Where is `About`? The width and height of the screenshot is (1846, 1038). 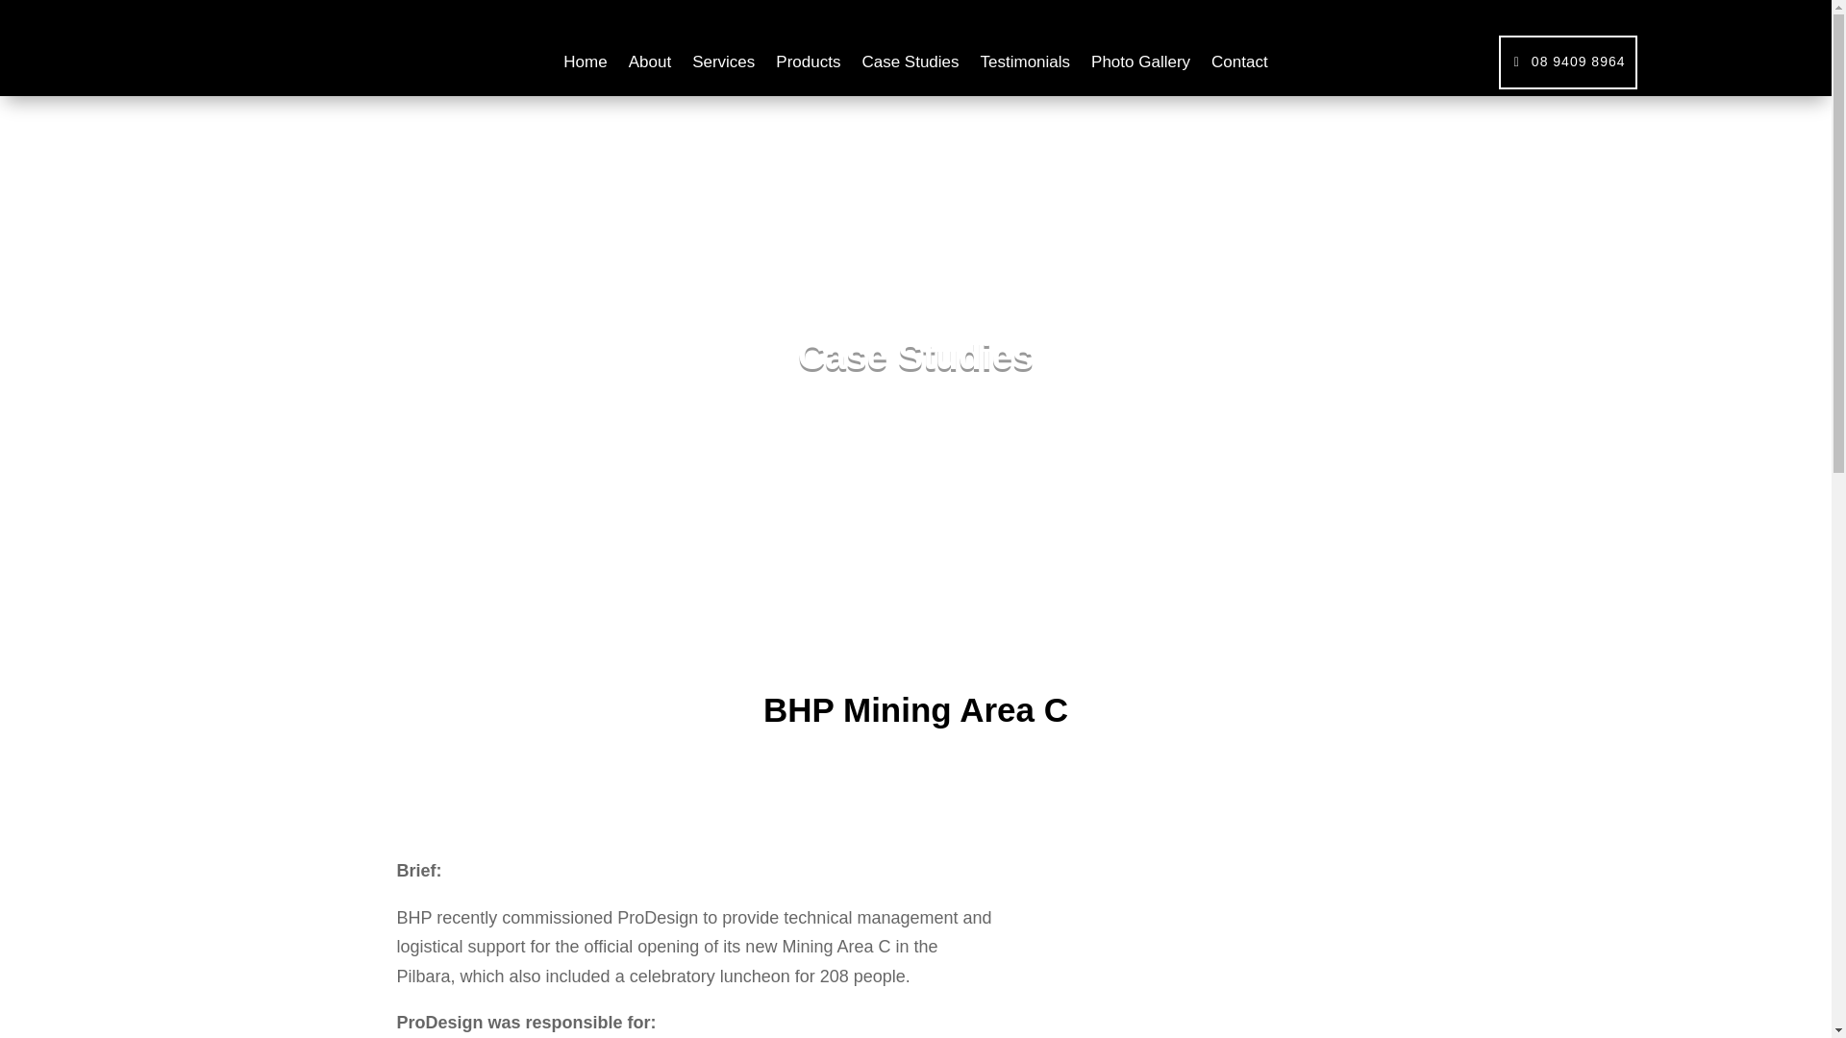
About is located at coordinates (650, 65).